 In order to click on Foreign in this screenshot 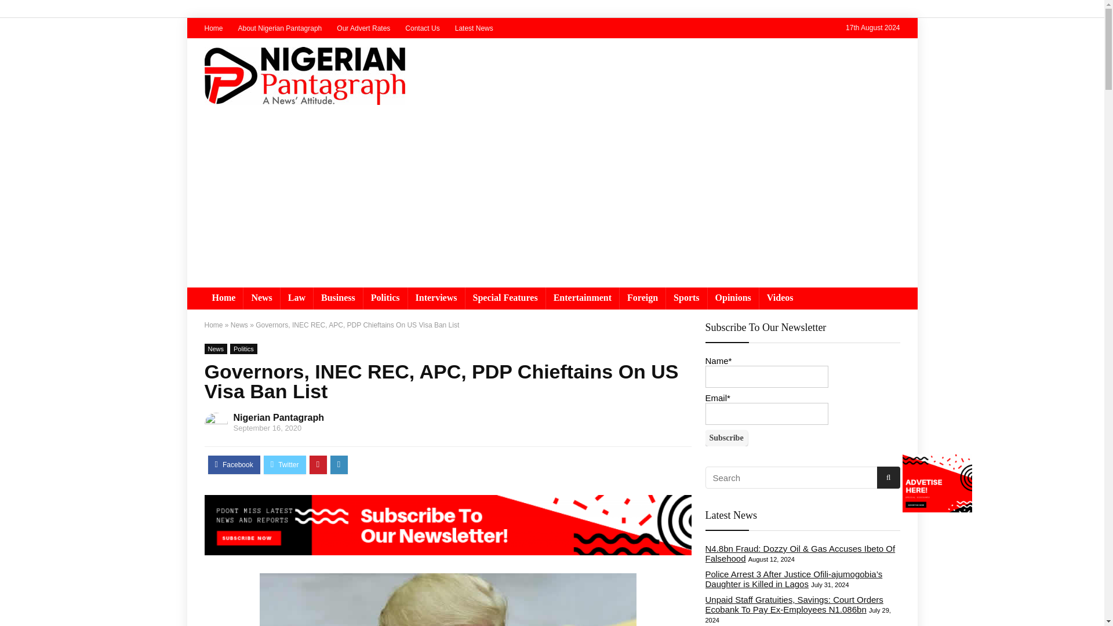, I will do `click(642, 298)`.